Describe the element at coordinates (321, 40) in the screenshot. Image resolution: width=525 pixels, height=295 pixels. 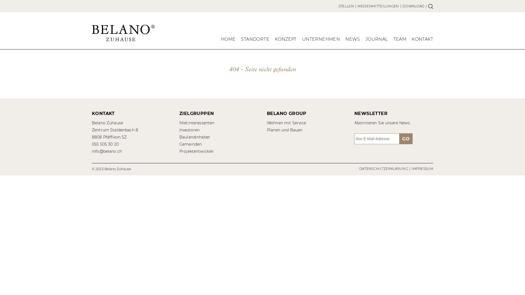
I see `UNTERNEHMEN` at that location.